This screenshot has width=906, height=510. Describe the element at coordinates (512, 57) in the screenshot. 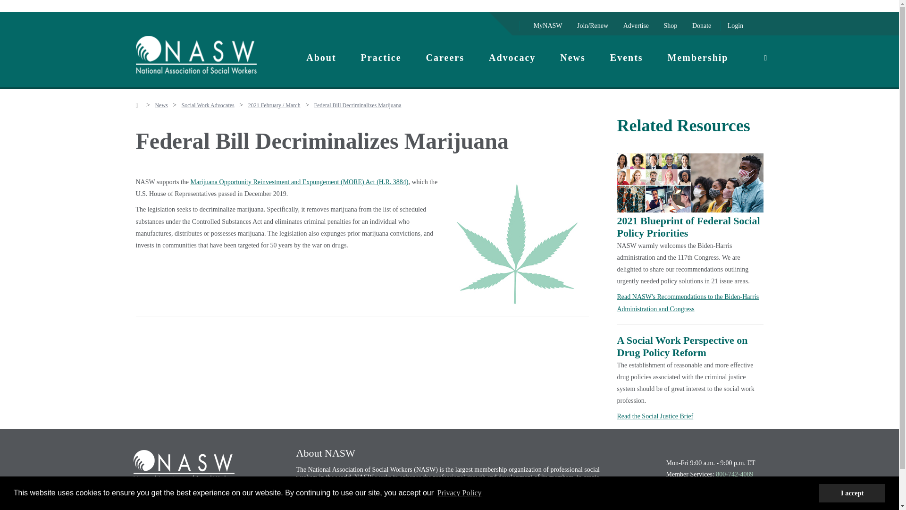

I see `Advocacy` at that location.